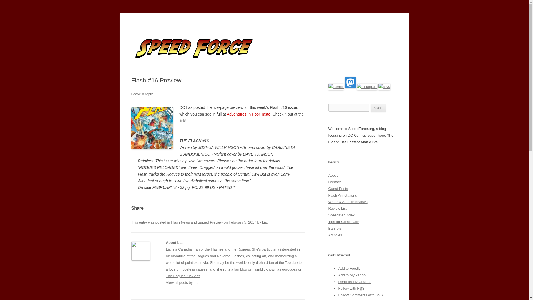 The height and width of the screenshot is (300, 533). Describe the element at coordinates (264, 222) in the screenshot. I see `Posts by Lia` at that location.